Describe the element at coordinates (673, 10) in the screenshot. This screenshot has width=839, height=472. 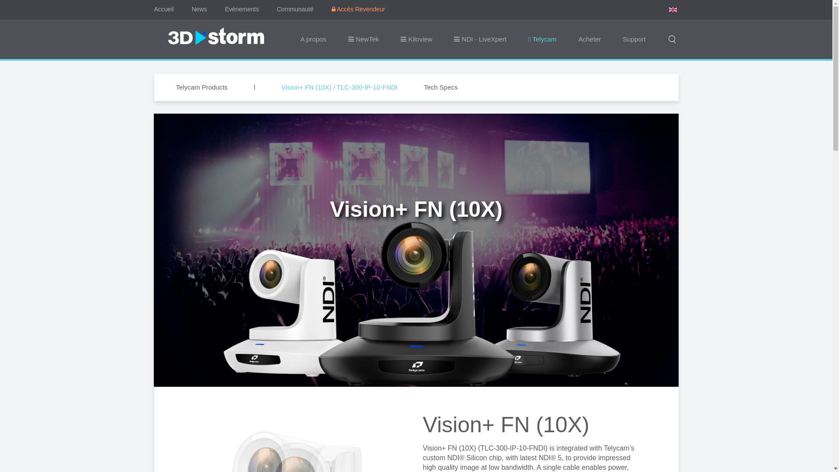
I see `English (UK)` at that location.